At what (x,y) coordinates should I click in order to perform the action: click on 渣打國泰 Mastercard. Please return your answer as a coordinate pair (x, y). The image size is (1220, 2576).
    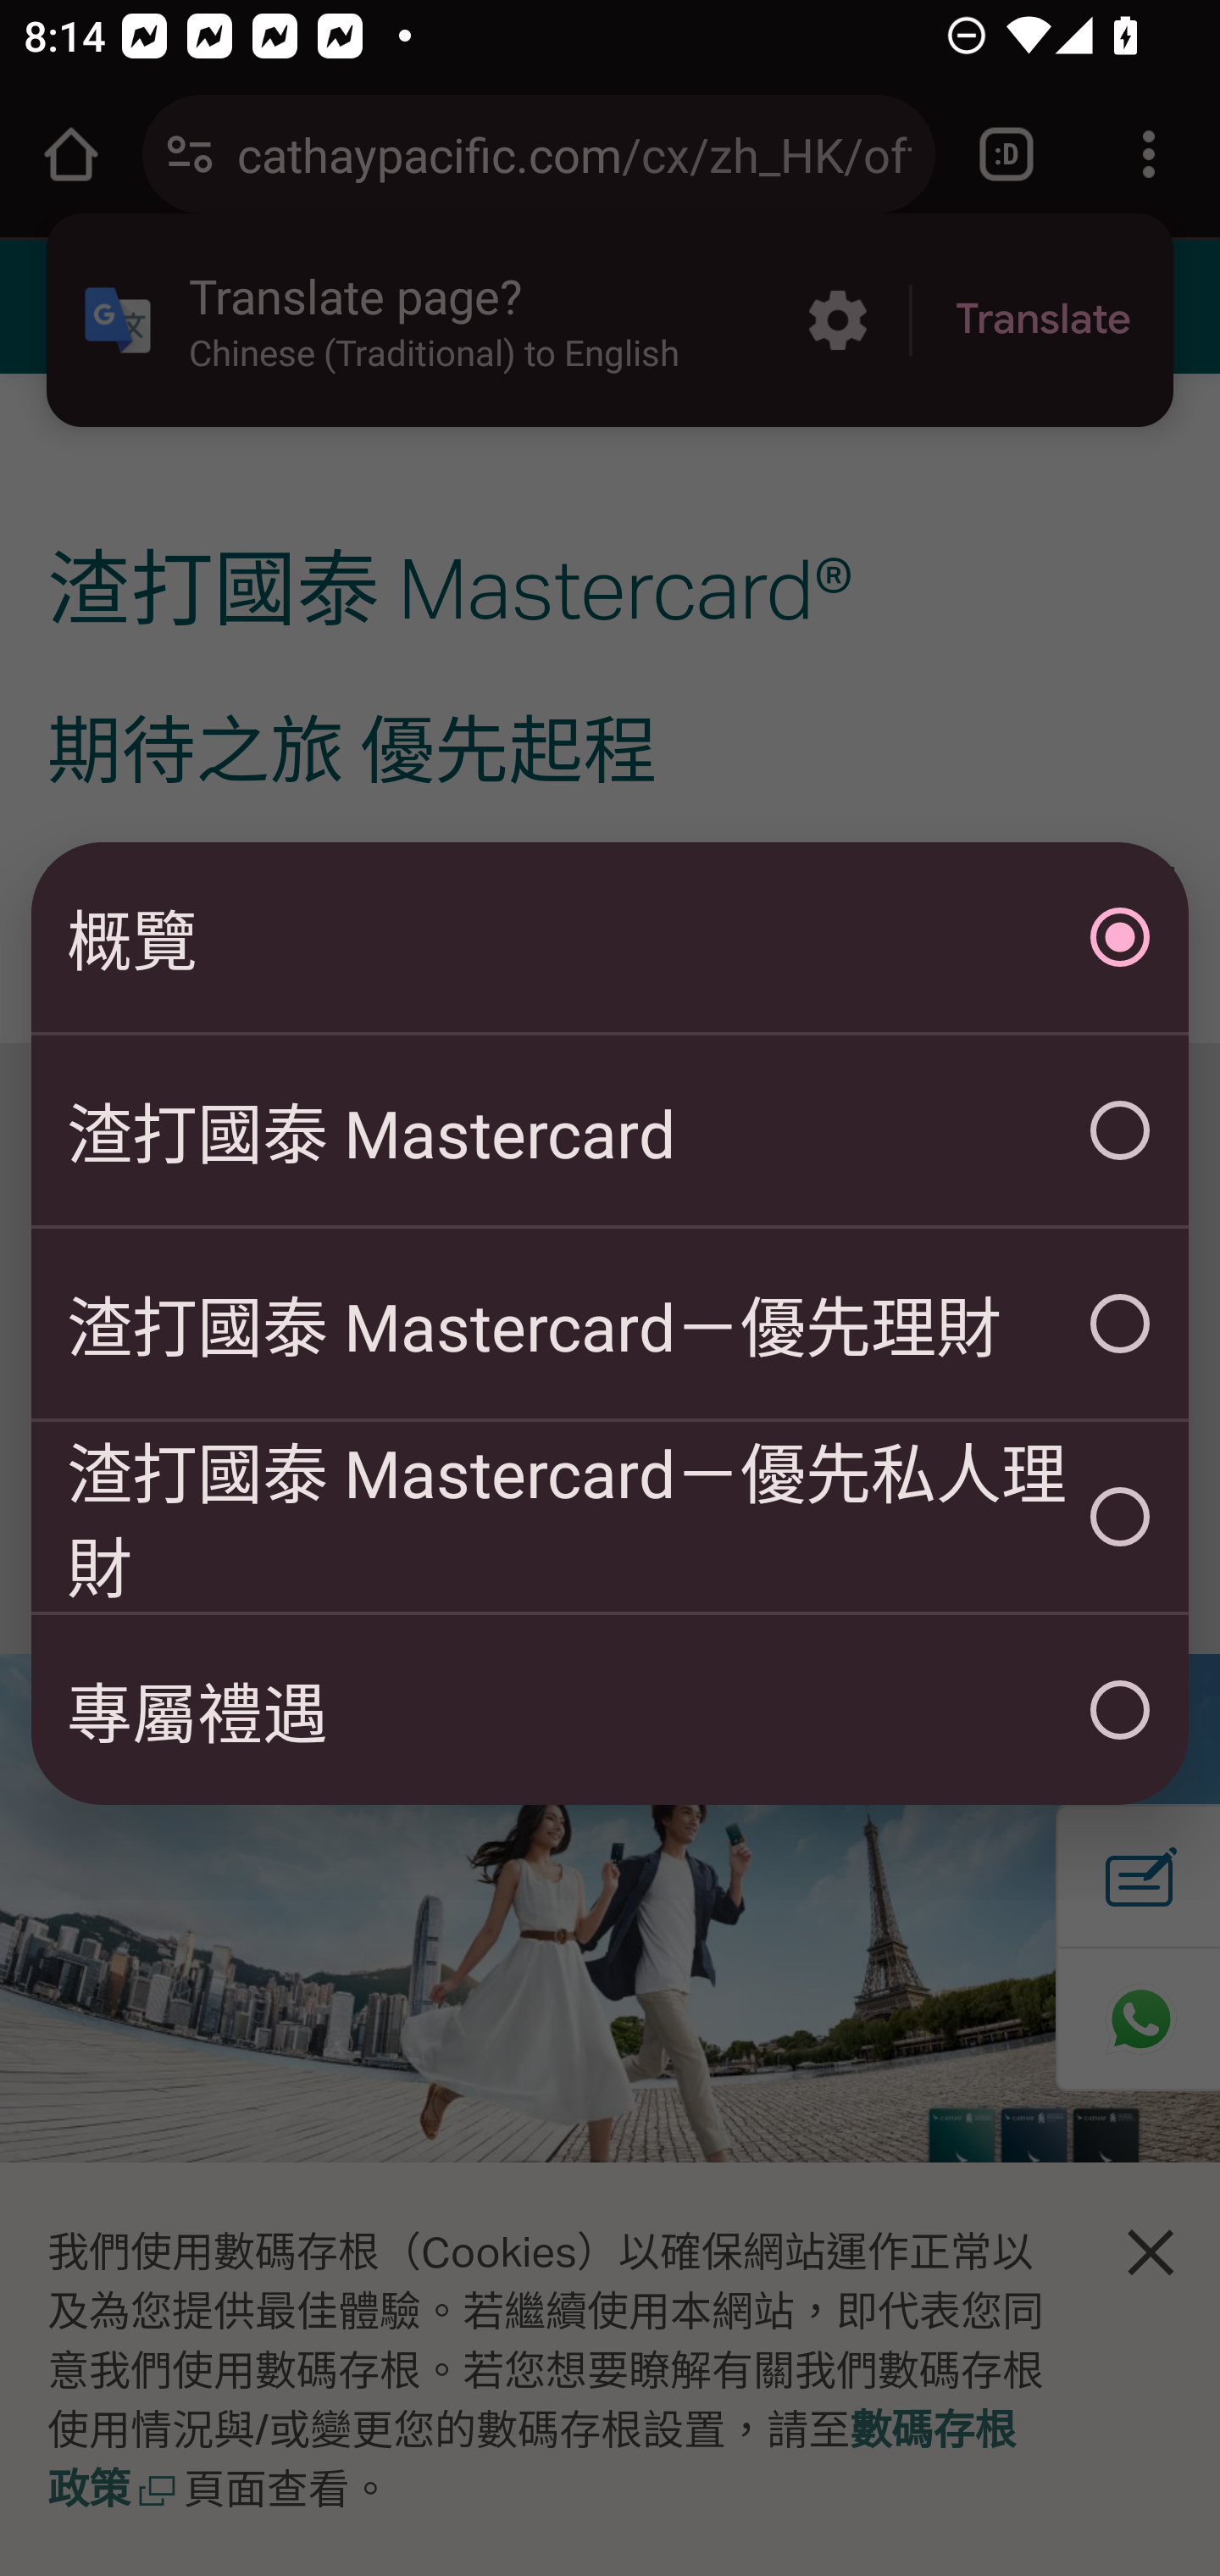
    Looking at the image, I should click on (610, 1130).